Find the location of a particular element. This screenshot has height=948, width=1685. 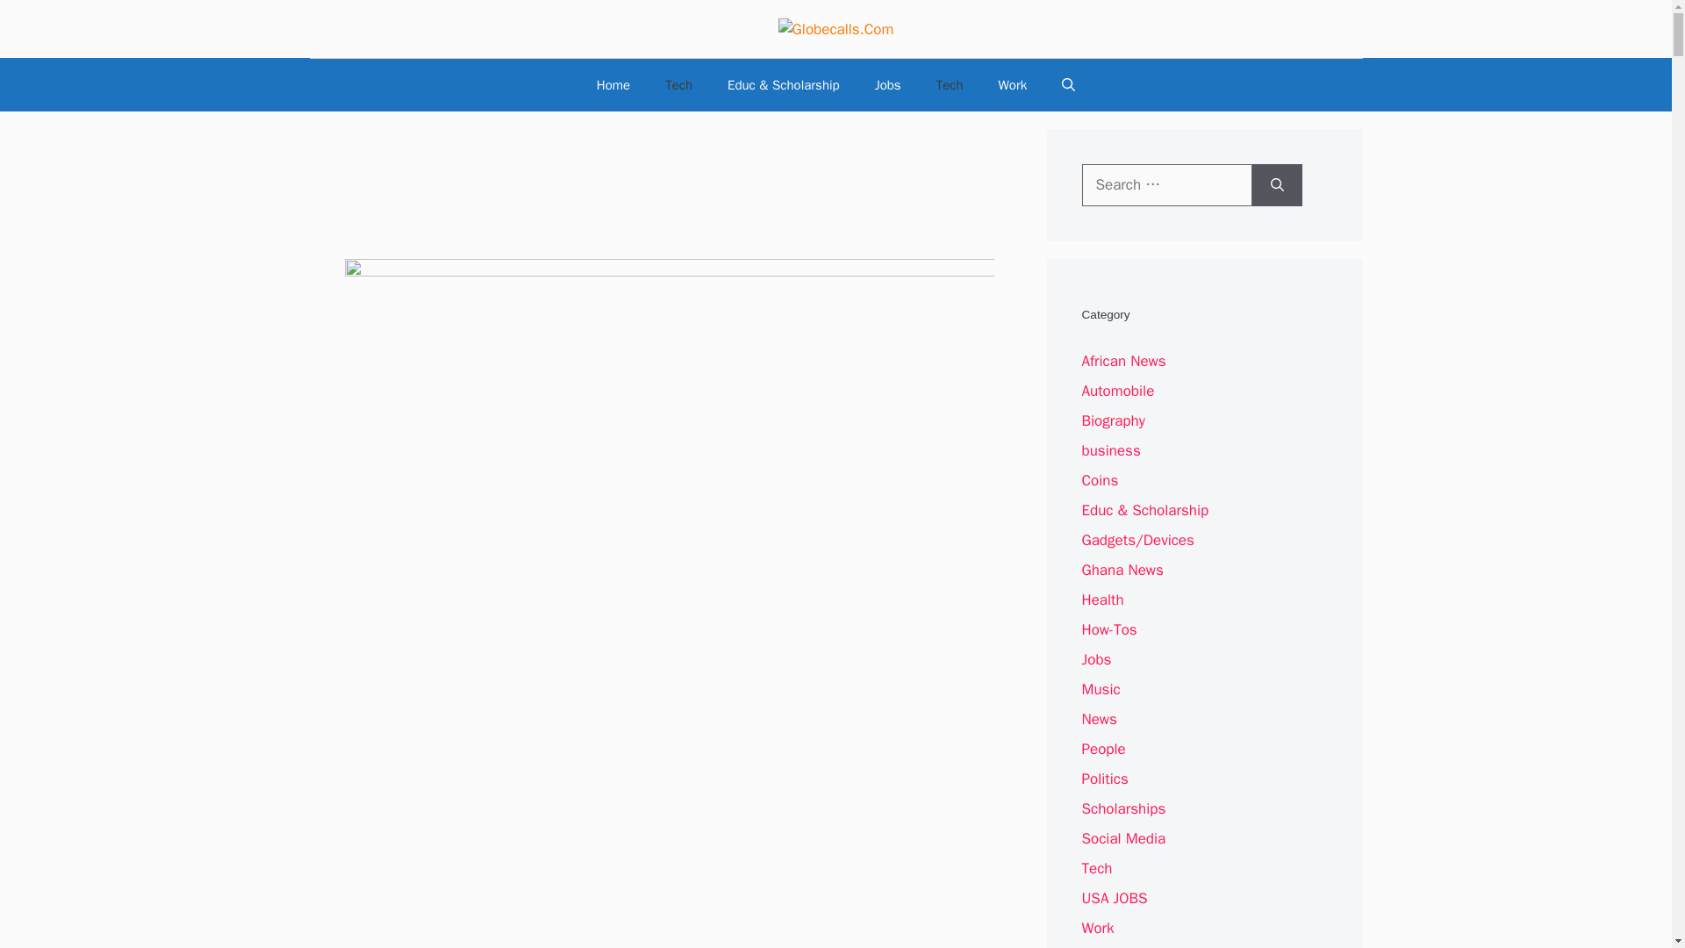

Social Media is located at coordinates (1123, 838).